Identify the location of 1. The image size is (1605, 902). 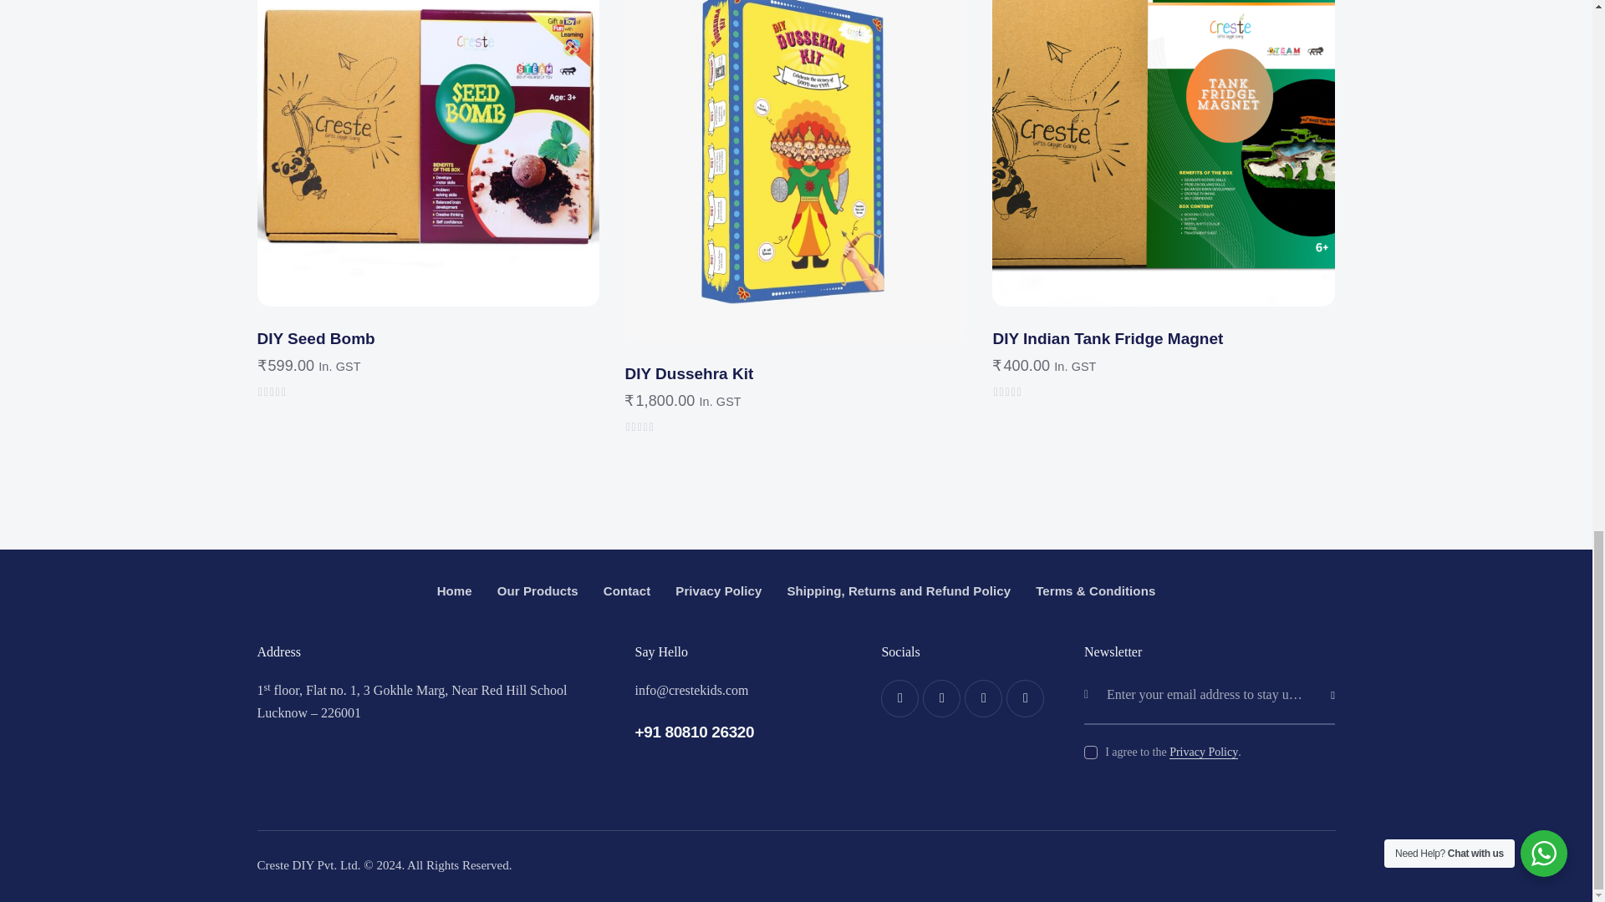
(1341, 671).